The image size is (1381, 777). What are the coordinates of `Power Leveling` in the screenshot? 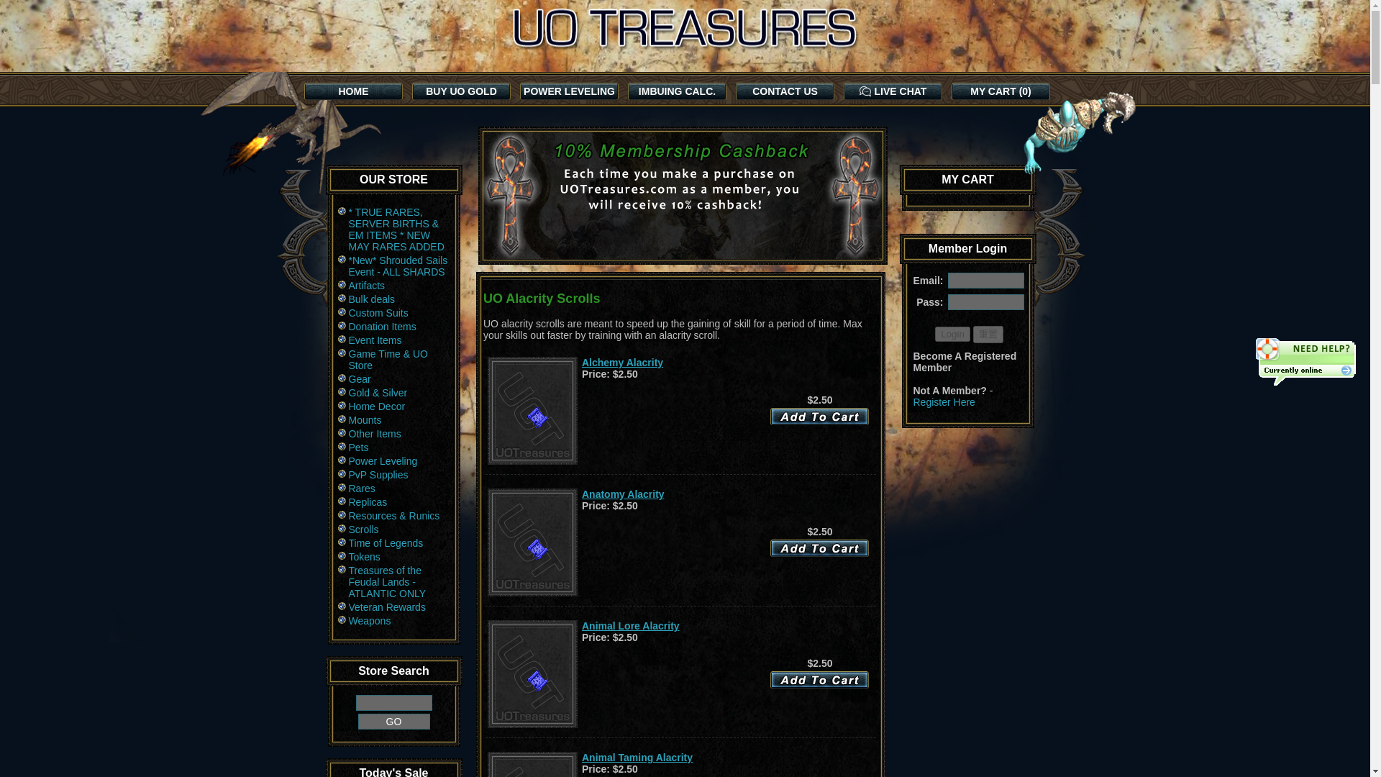 It's located at (396, 462).